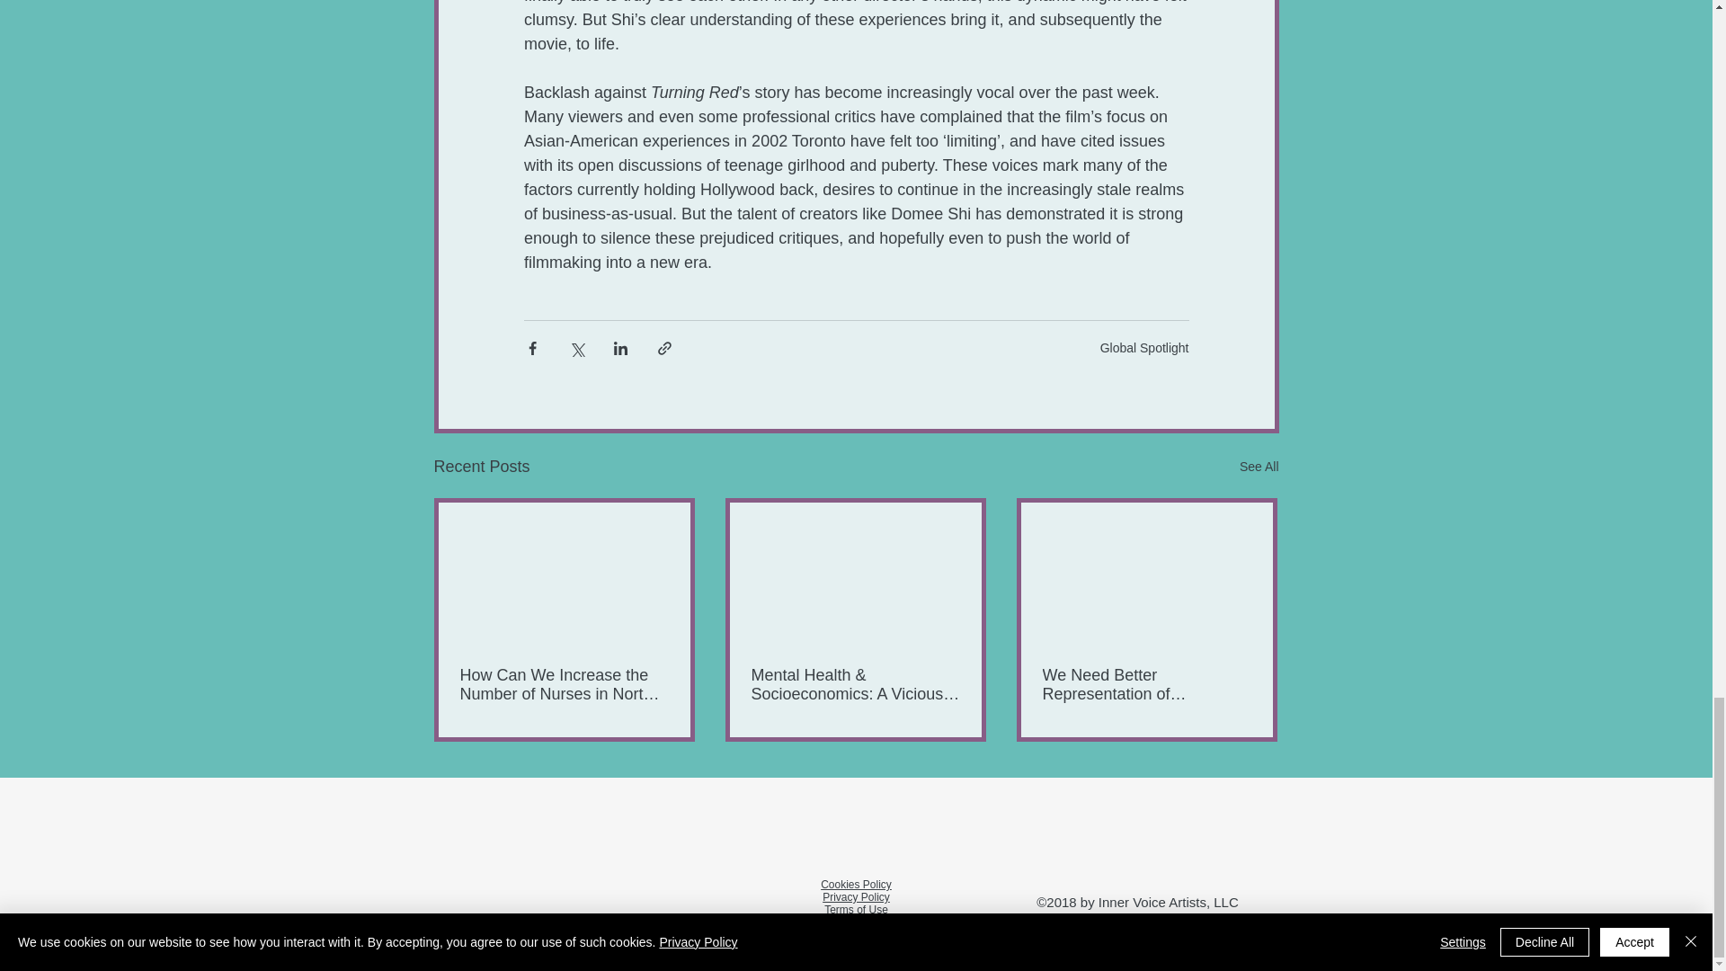 This screenshot has height=971, width=1726. I want to click on See All, so click(1259, 467).